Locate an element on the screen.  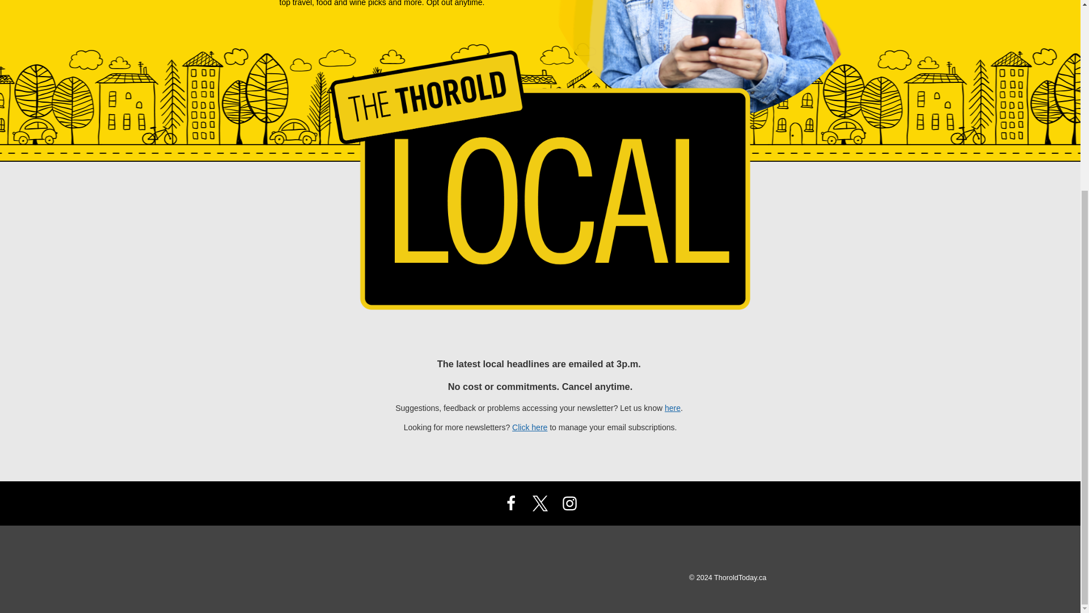
Facebook is located at coordinates (511, 503).